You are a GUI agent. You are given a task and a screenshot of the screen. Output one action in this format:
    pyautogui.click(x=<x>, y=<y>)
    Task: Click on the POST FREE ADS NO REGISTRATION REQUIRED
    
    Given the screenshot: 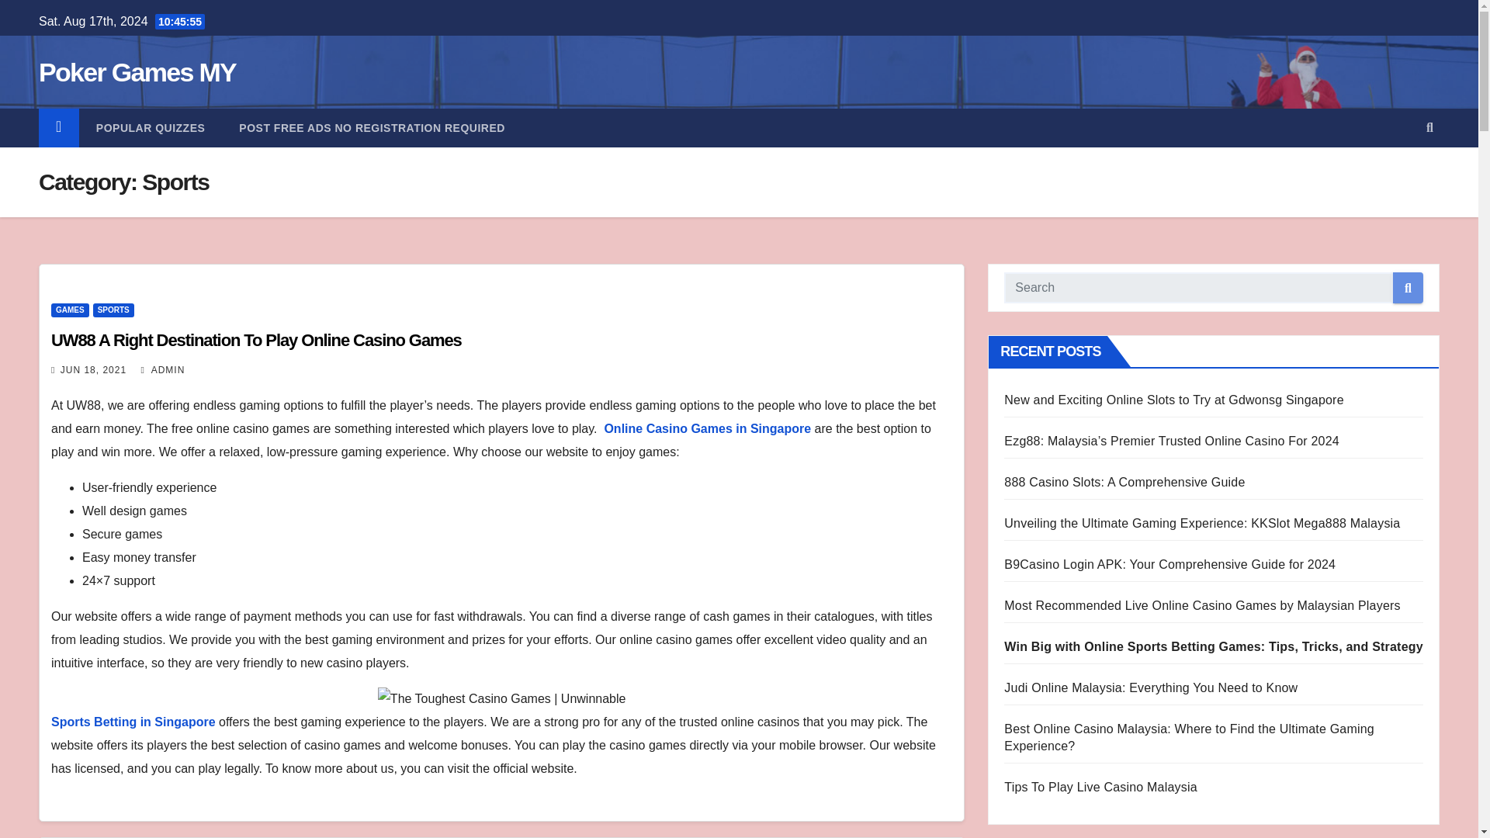 What is the action you would take?
    pyautogui.click(x=372, y=128)
    